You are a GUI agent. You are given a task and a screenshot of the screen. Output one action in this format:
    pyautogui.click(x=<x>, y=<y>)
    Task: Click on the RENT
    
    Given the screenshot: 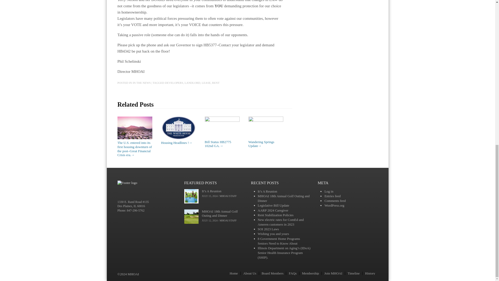 What is the action you would take?
    pyautogui.click(x=216, y=83)
    